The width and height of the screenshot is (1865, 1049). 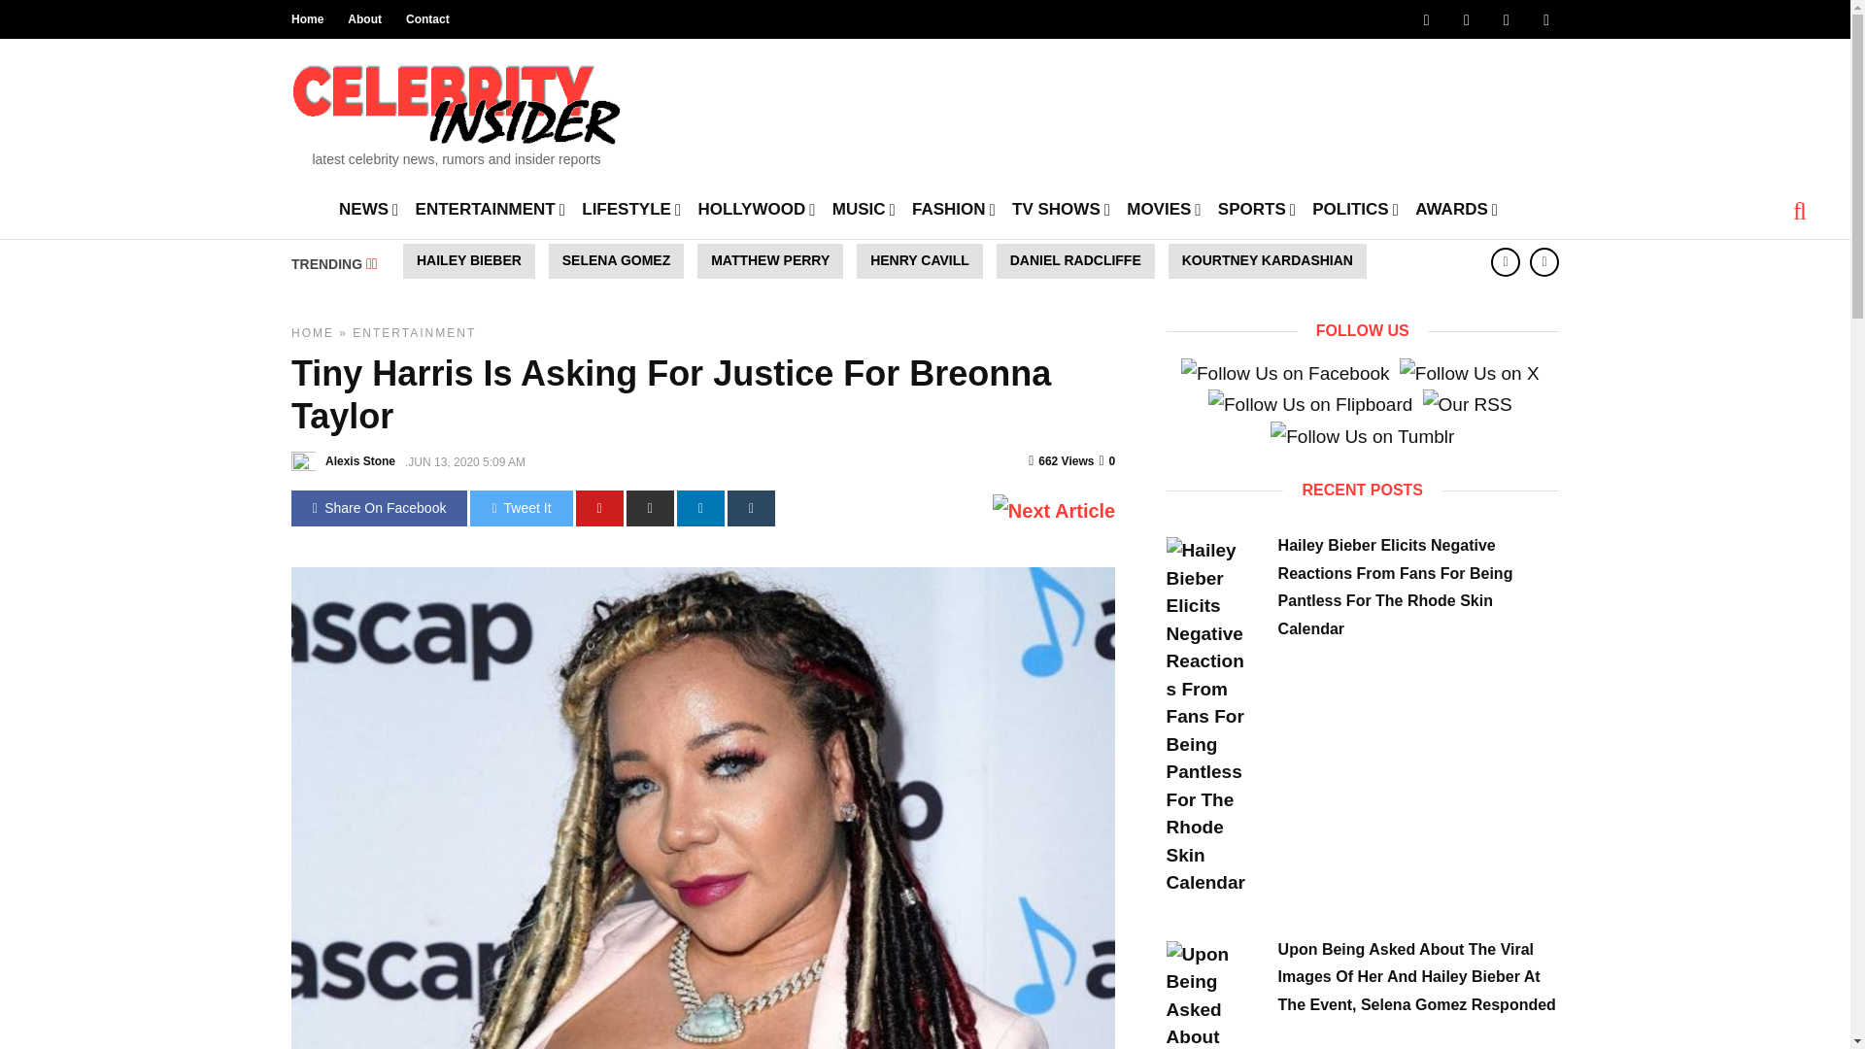 What do you see at coordinates (468, 260) in the screenshot?
I see `HAILEY BIEBER` at bounding box center [468, 260].